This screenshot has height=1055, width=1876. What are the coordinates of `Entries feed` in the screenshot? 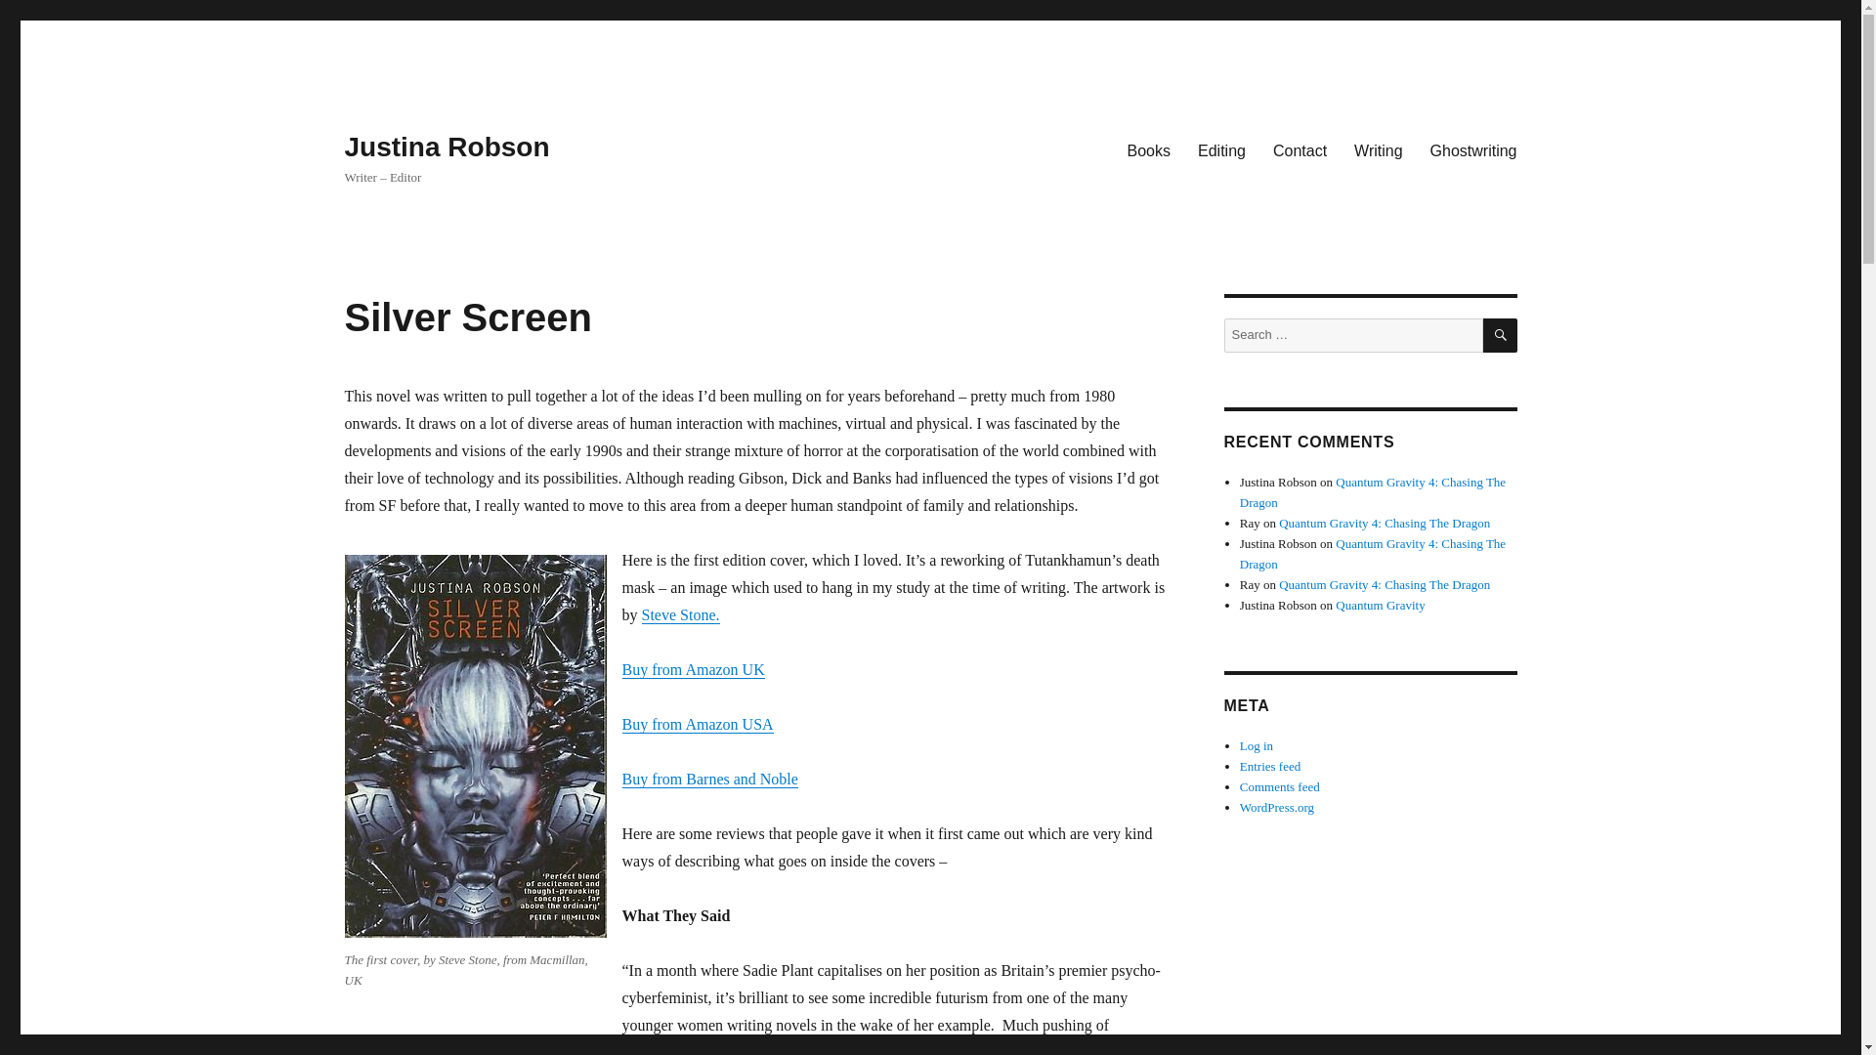 It's located at (1270, 766).